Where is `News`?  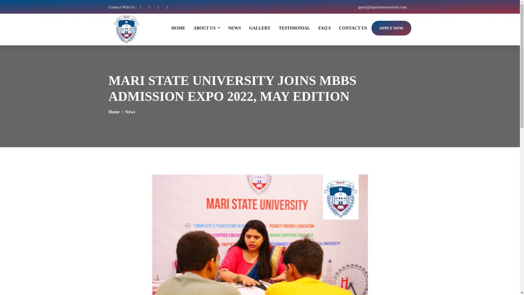 News is located at coordinates (130, 111).